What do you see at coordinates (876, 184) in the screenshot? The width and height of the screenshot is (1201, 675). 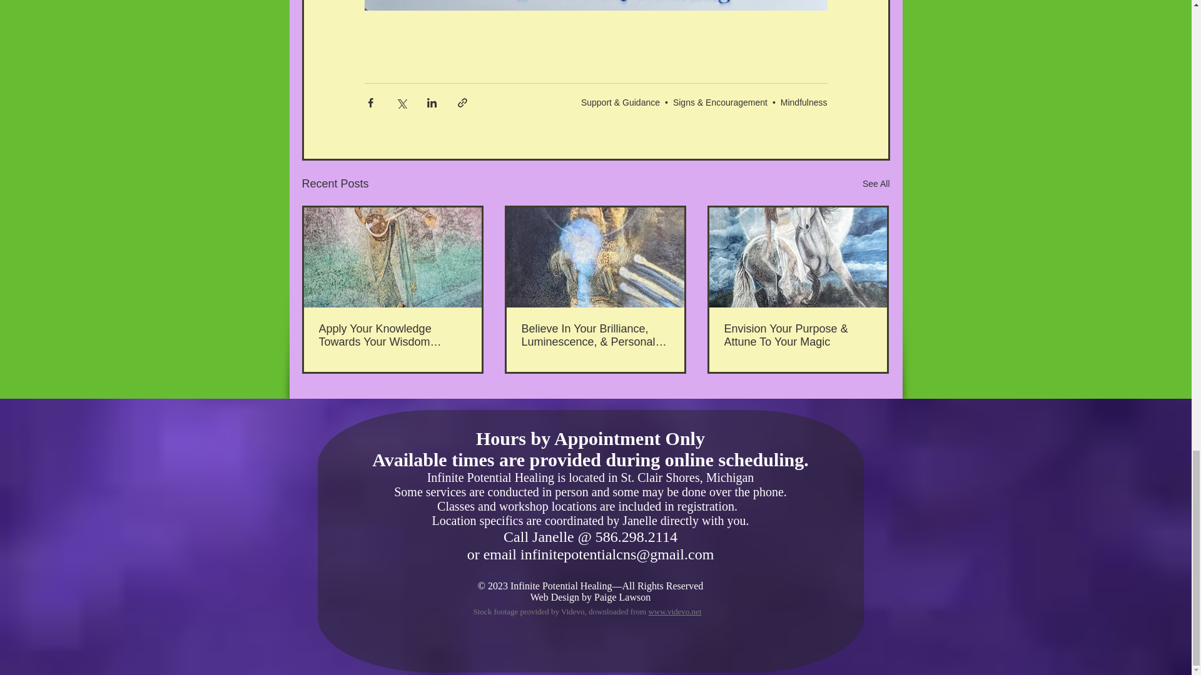 I see `See All` at bounding box center [876, 184].